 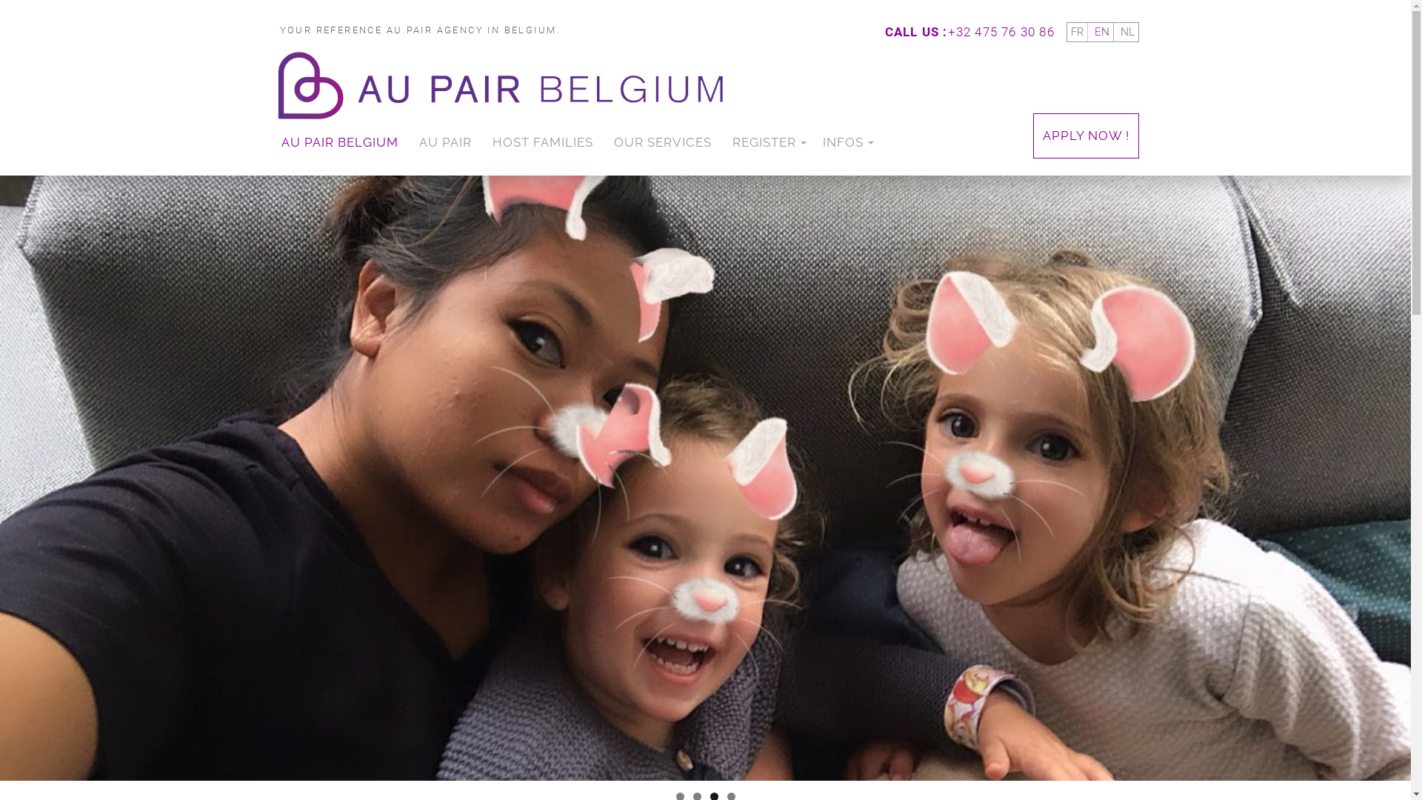 I want to click on OUR SERVICES, so click(x=662, y=142).